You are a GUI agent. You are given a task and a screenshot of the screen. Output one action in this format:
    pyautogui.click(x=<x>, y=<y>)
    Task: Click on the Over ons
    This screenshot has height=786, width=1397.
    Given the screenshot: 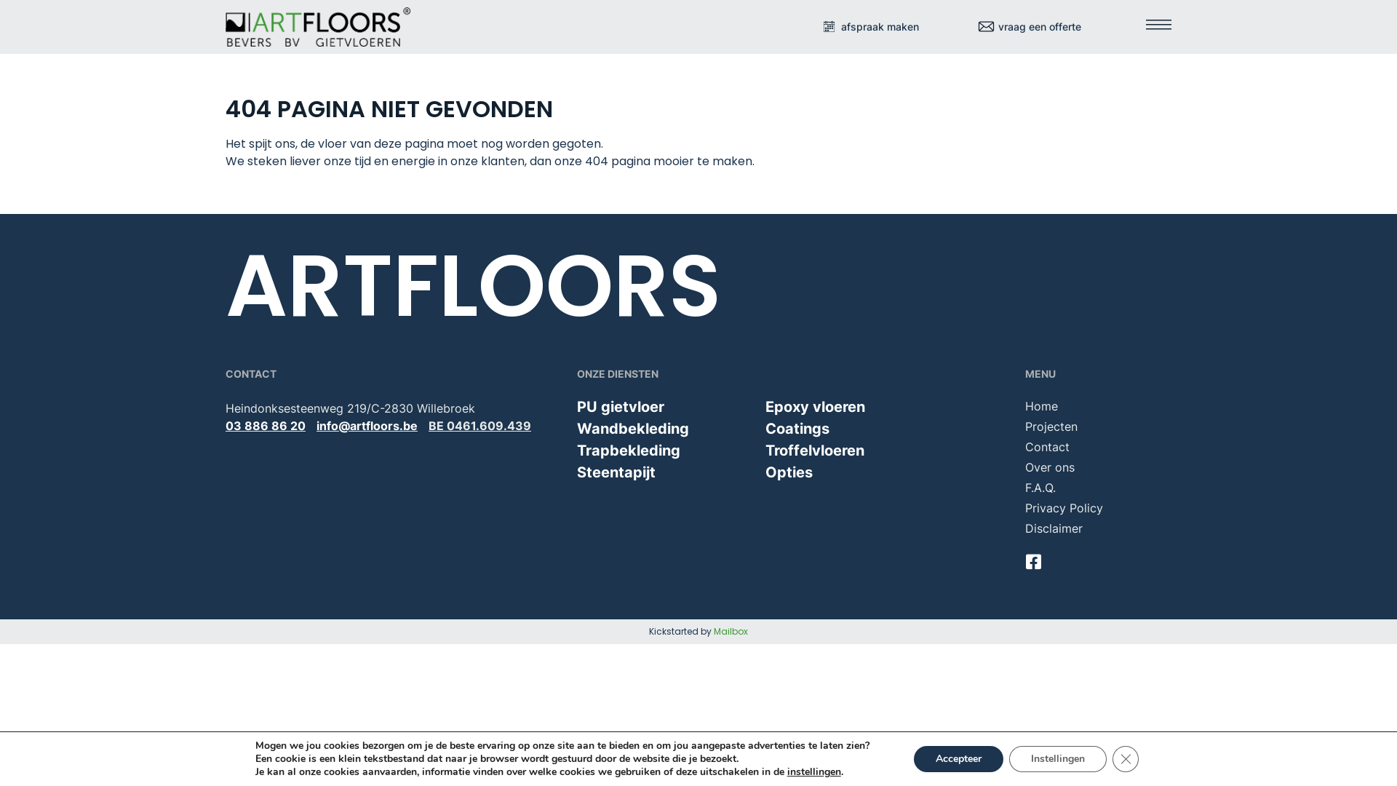 What is the action you would take?
    pyautogui.click(x=1097, y=467)
    